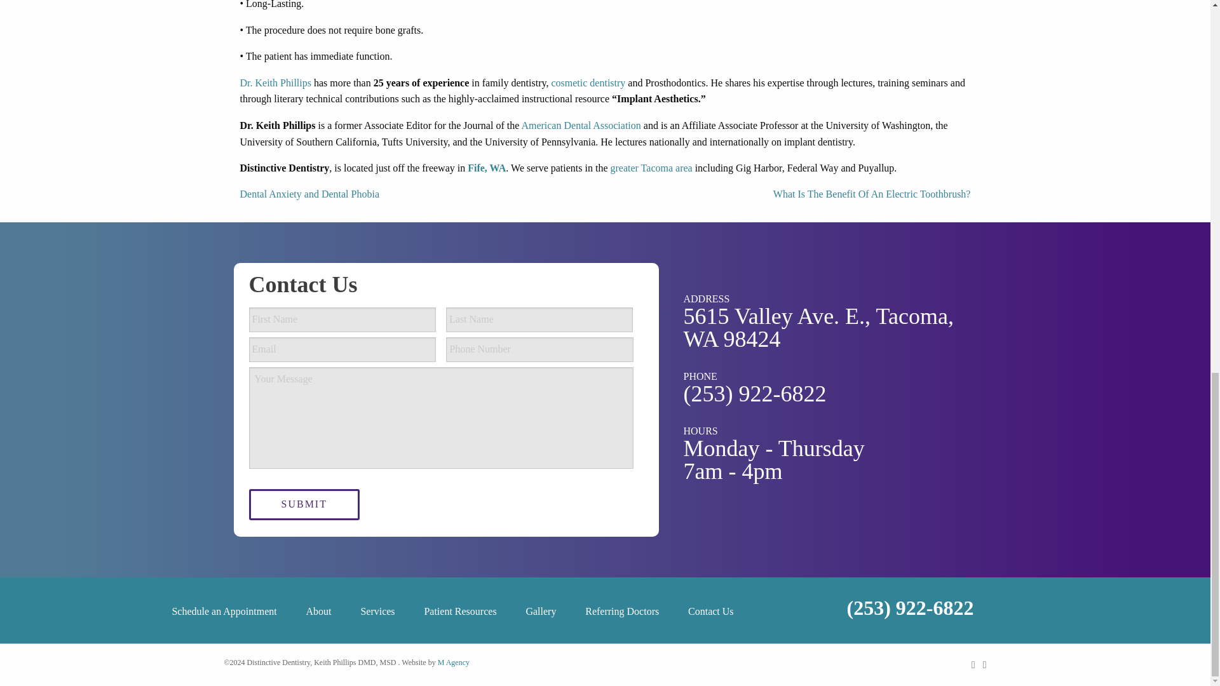 The width and height of the screenshot is (1220, 686). What do you see at coordinates (304, 504) in the screenshot?
I see `Submit` at bounding box center [304, 504].